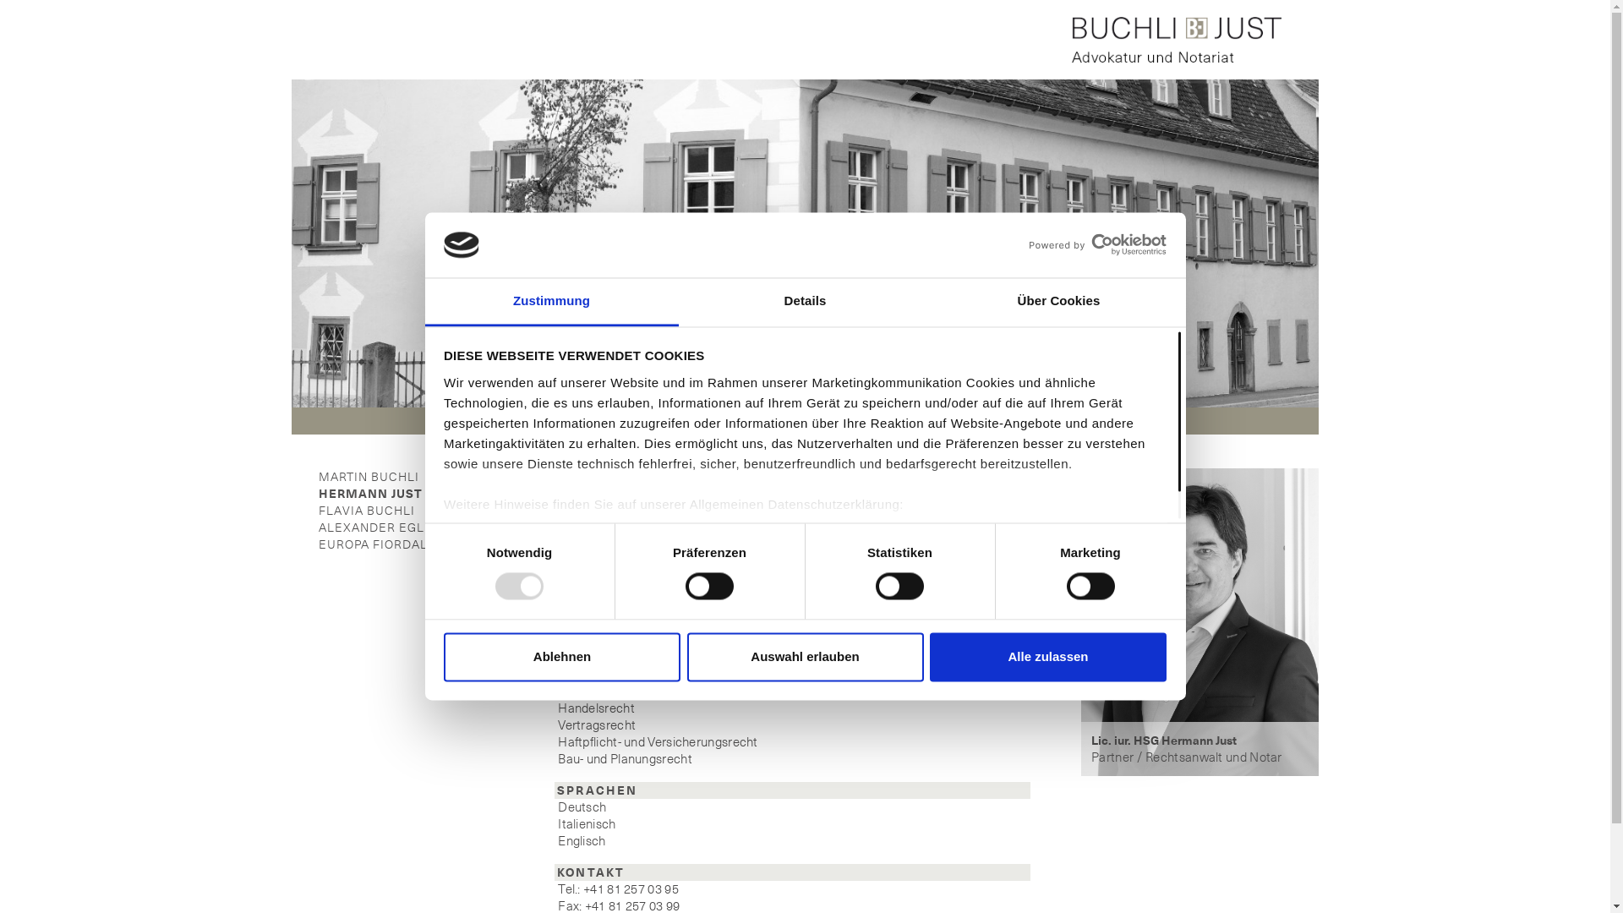 Image resolution: width=1623 pixels, height=913 pixels. Describe the element at coordinates (367, 511) in the screenshot. I see `FLAVIA BUCHLI` at that location.